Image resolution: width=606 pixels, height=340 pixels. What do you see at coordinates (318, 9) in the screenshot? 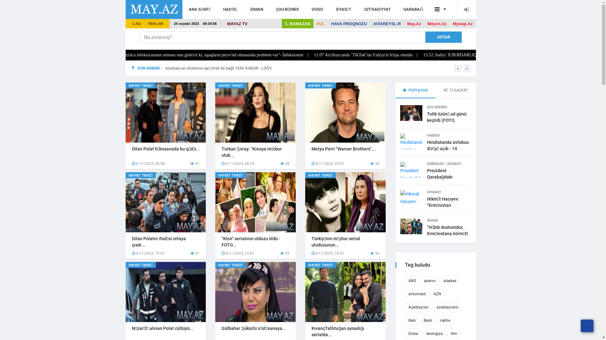
I see `VIDEO` at bounding box center [318, 9].